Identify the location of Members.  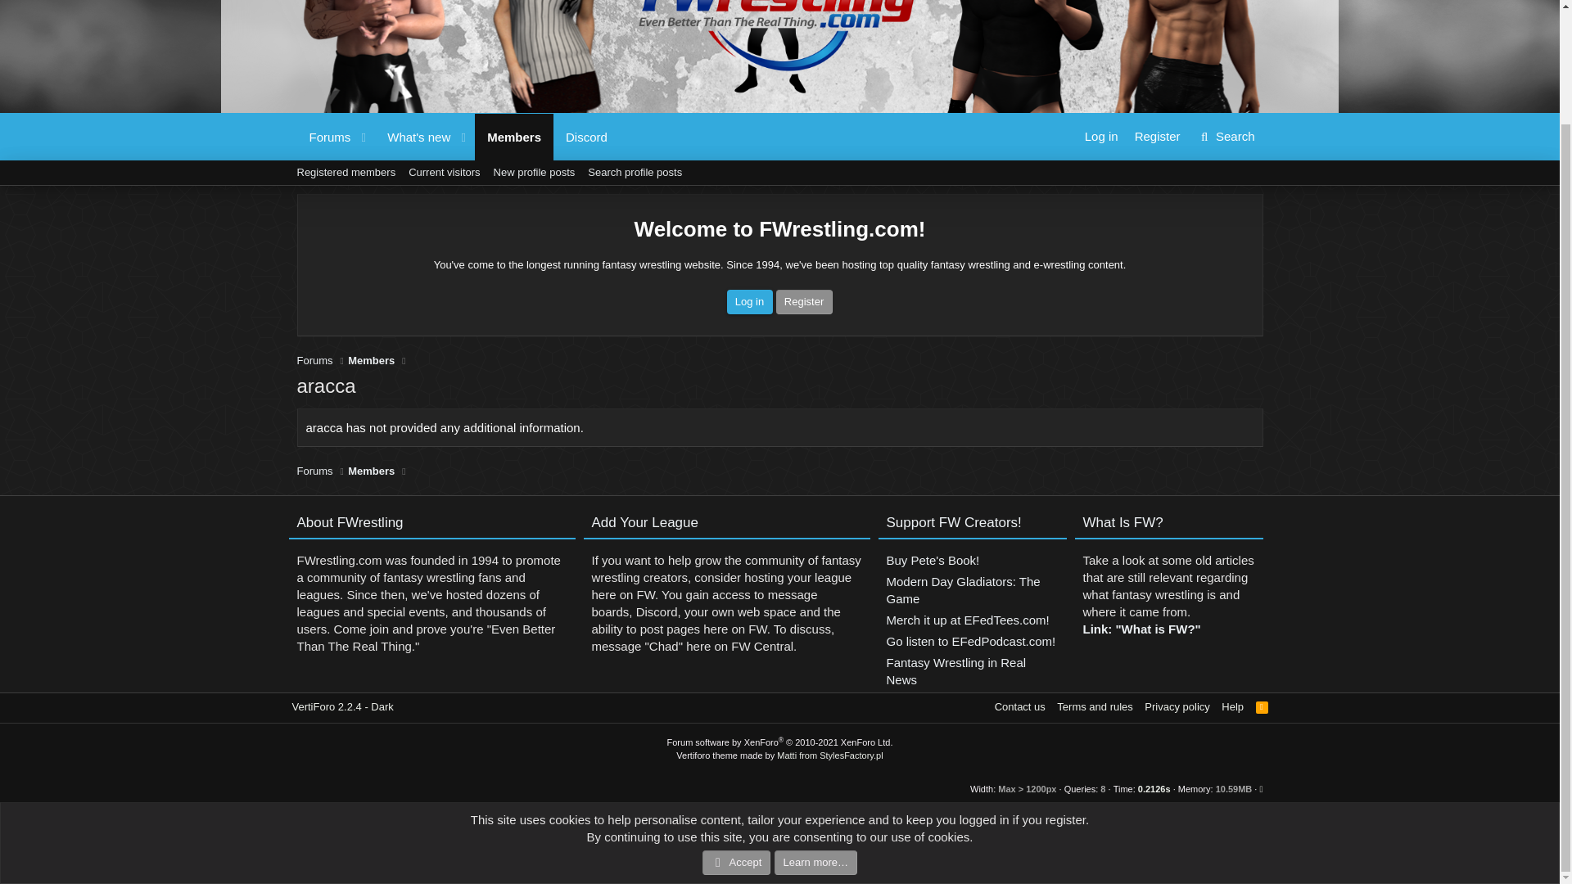
(972, 592).